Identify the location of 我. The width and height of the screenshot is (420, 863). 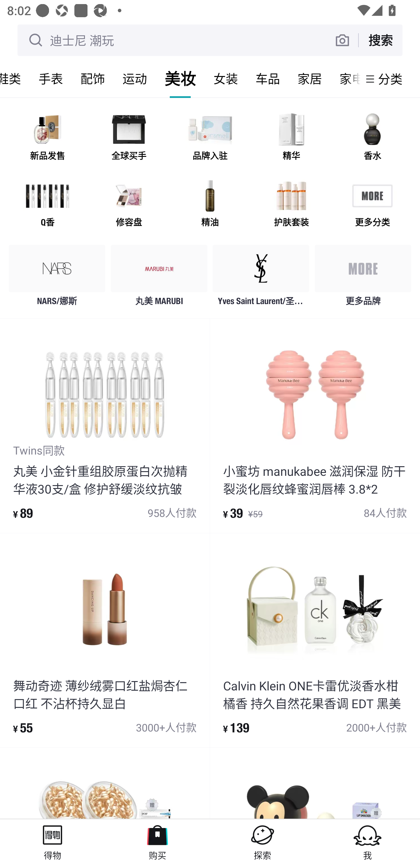
(367, 841).